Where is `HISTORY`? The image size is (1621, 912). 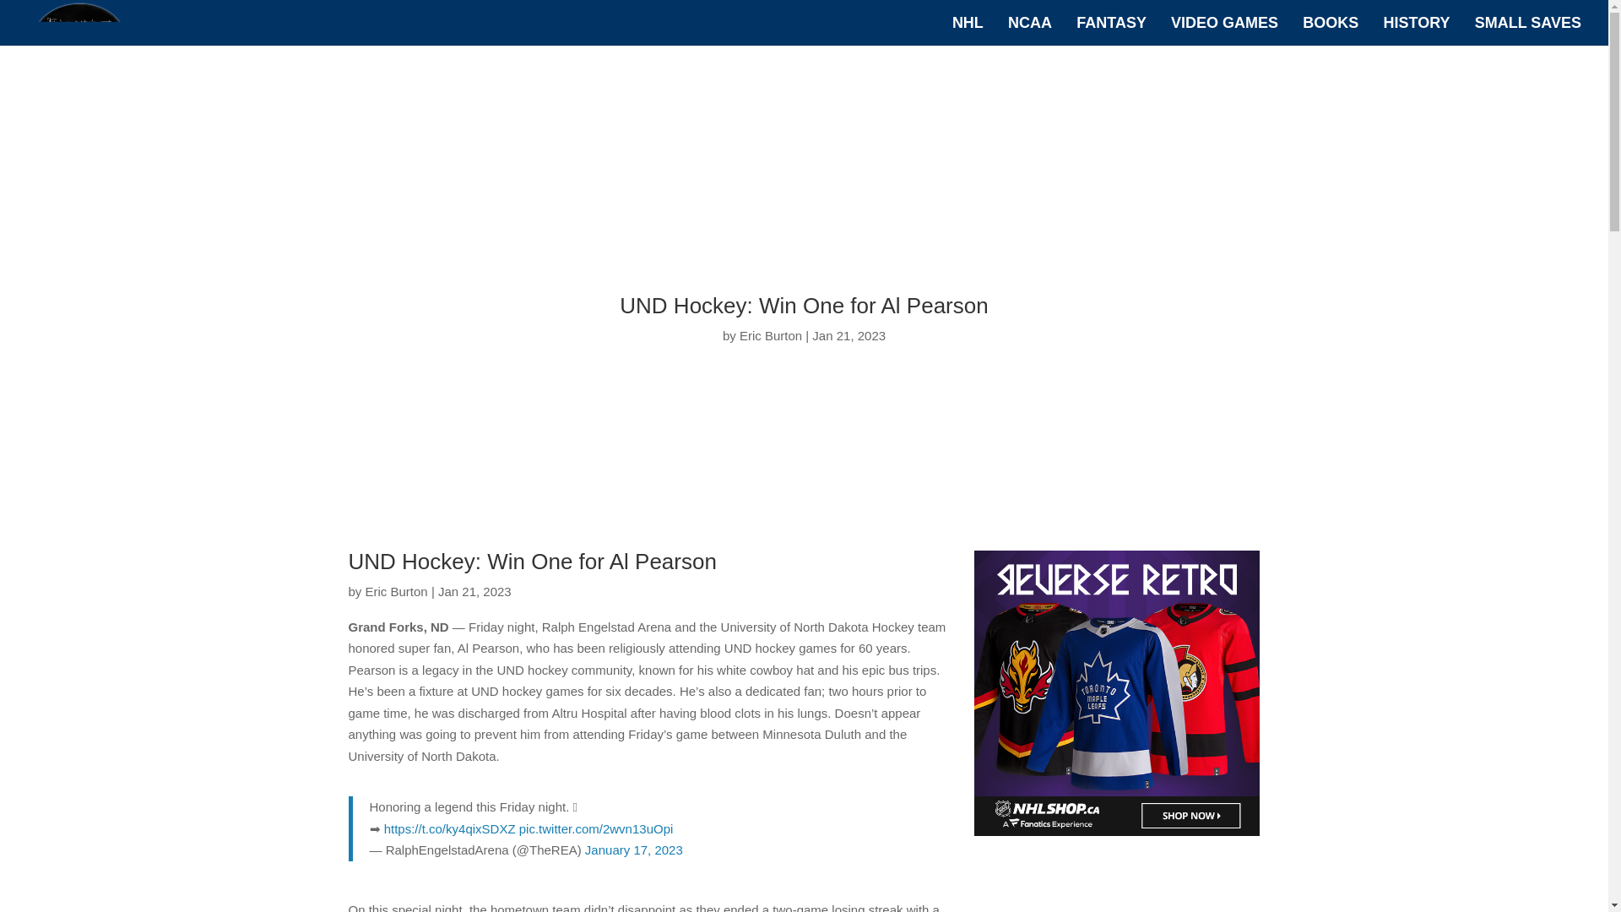 HISTORY is located at coordinates (1415, 31).